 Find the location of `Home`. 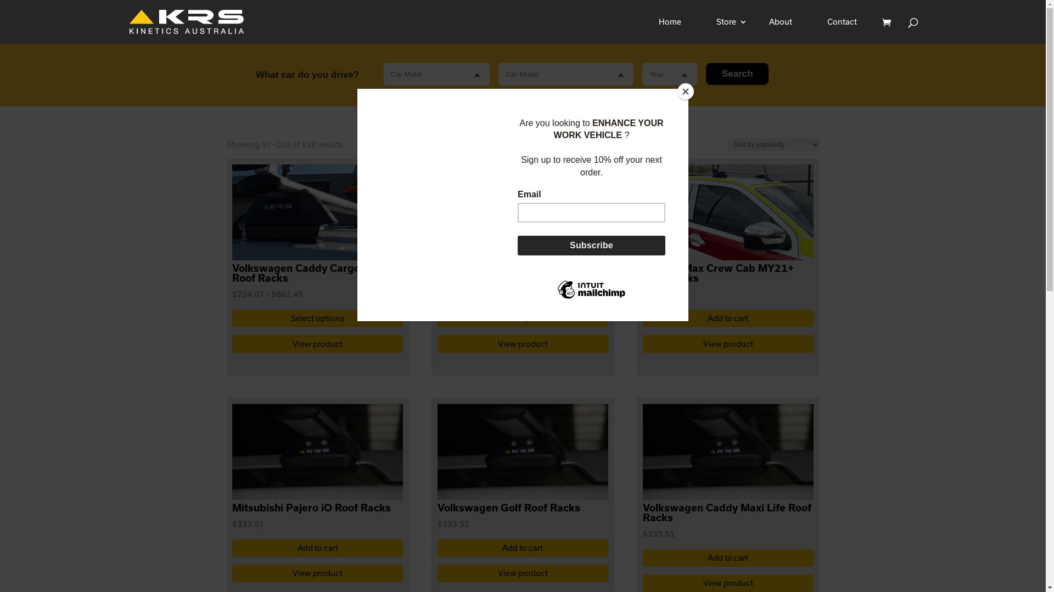

Home is located at coordinates (670, 31).